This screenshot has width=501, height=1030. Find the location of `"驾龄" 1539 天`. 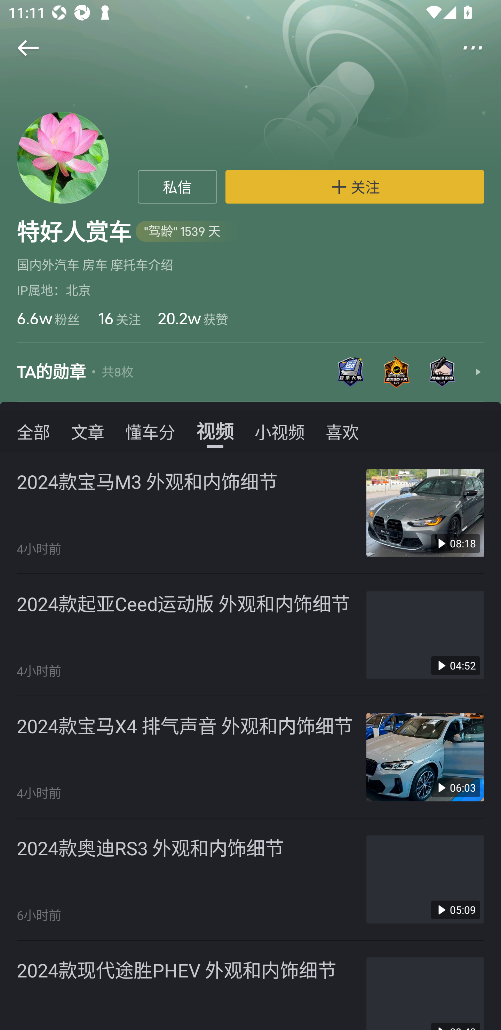

"驾龄" 1539 天 is located at coordinates (189, 232).